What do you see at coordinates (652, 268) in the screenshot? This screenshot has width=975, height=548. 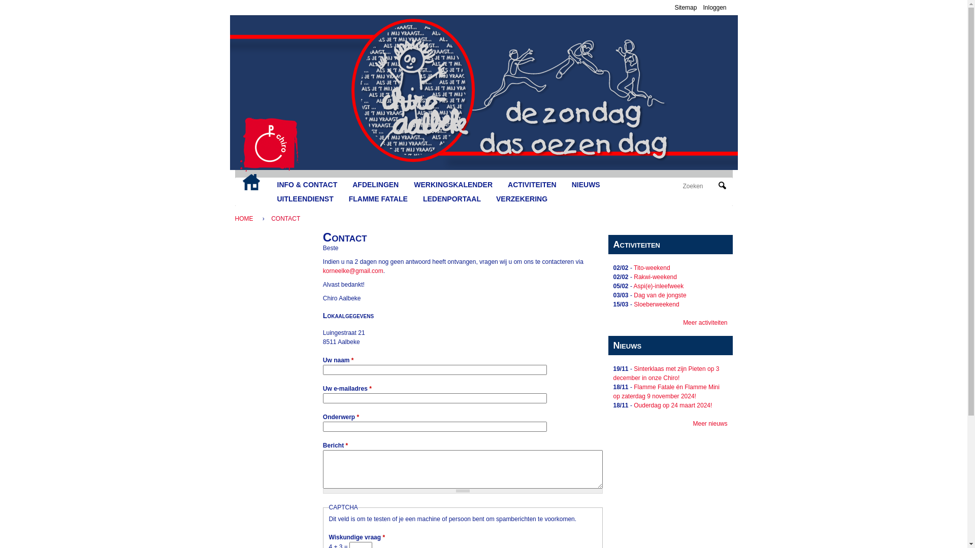 I see `Tito-weekend` at bounding box center [652, 268].